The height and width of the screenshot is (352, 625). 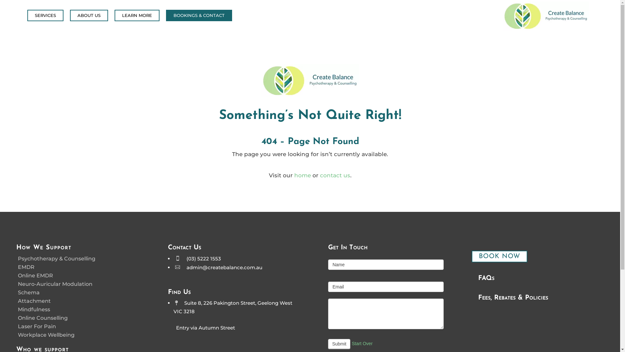 I want to click on Neuro-Auricular Modulation, so click(x=55, y=284).